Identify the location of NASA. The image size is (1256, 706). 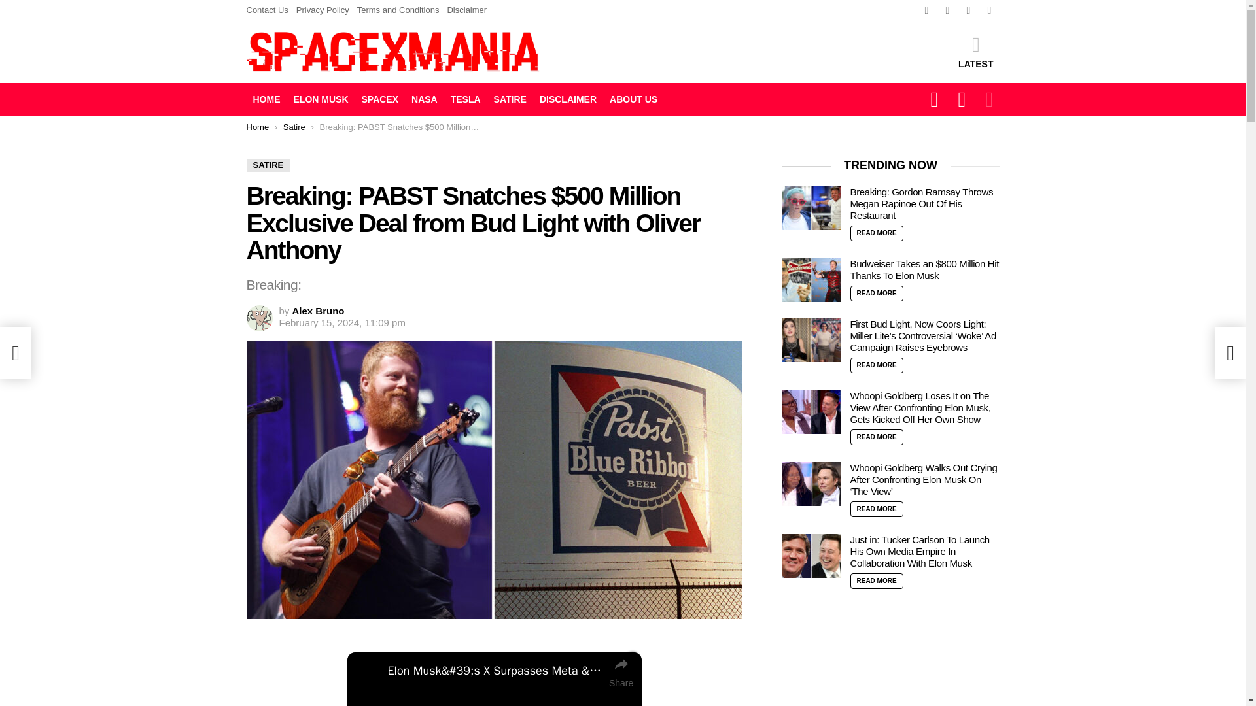
(424, 99).